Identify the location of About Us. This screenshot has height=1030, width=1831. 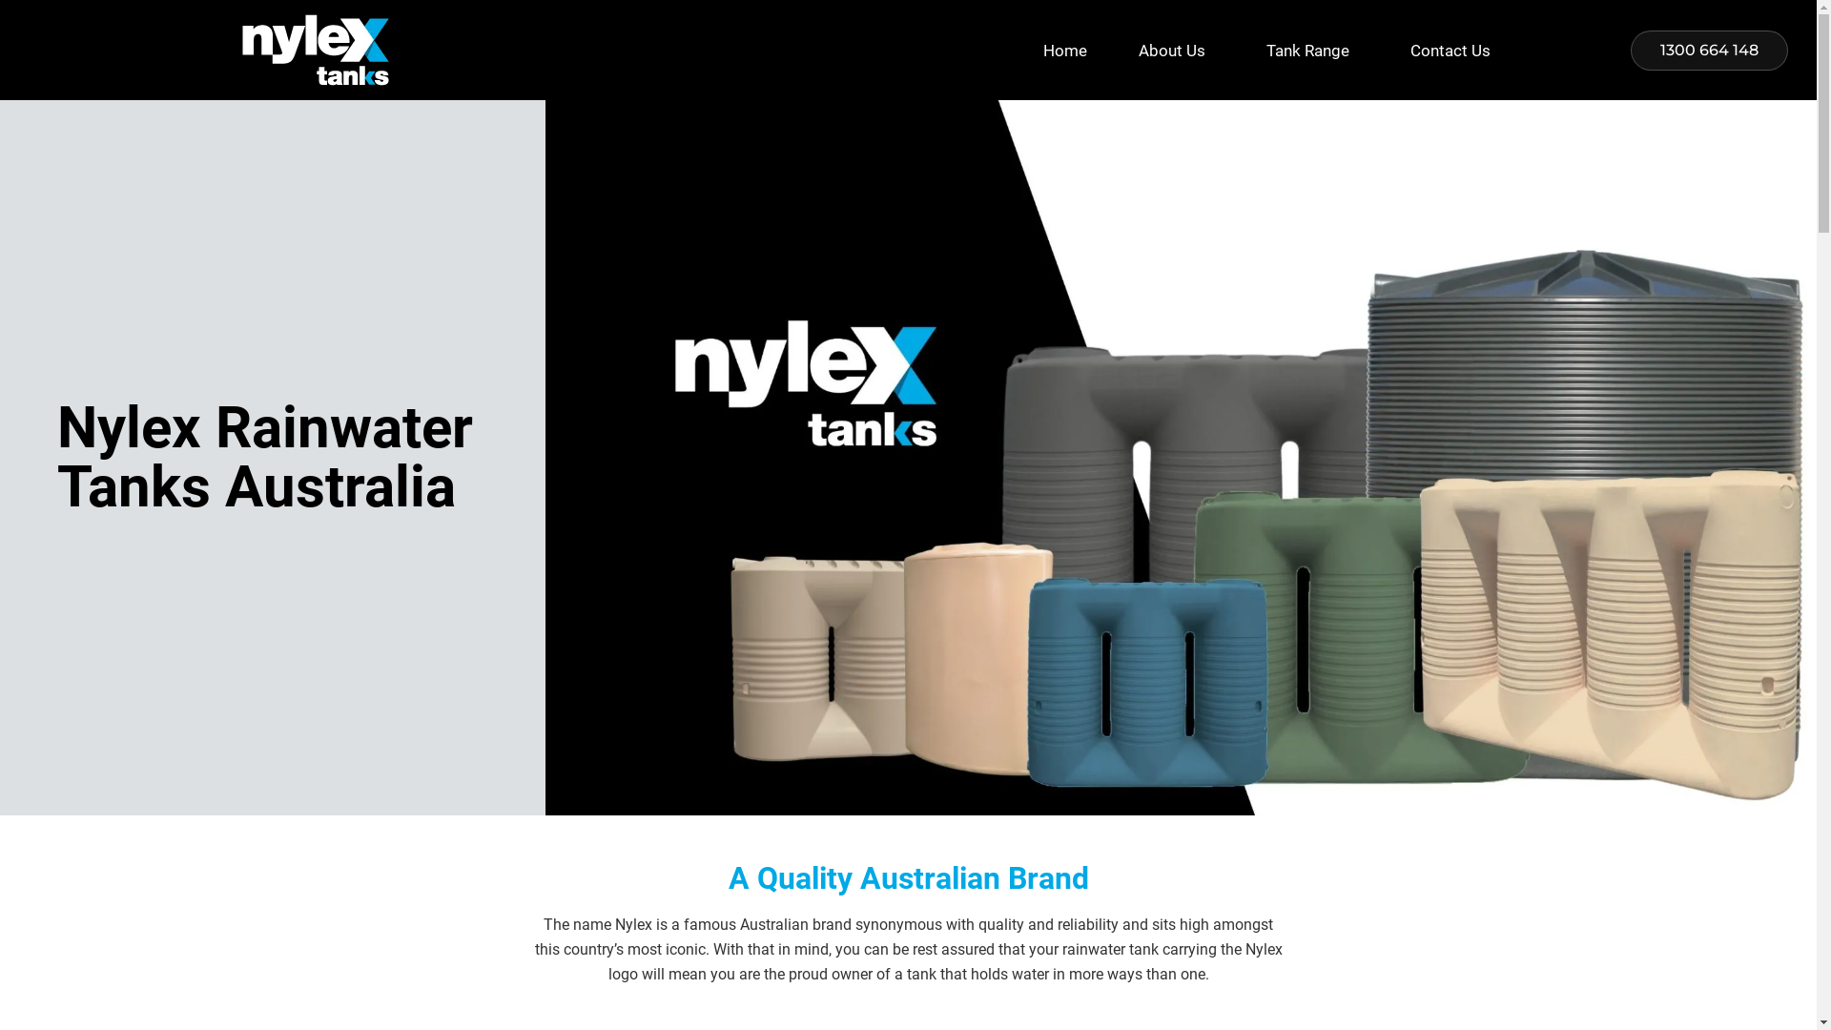
(1177, 51).